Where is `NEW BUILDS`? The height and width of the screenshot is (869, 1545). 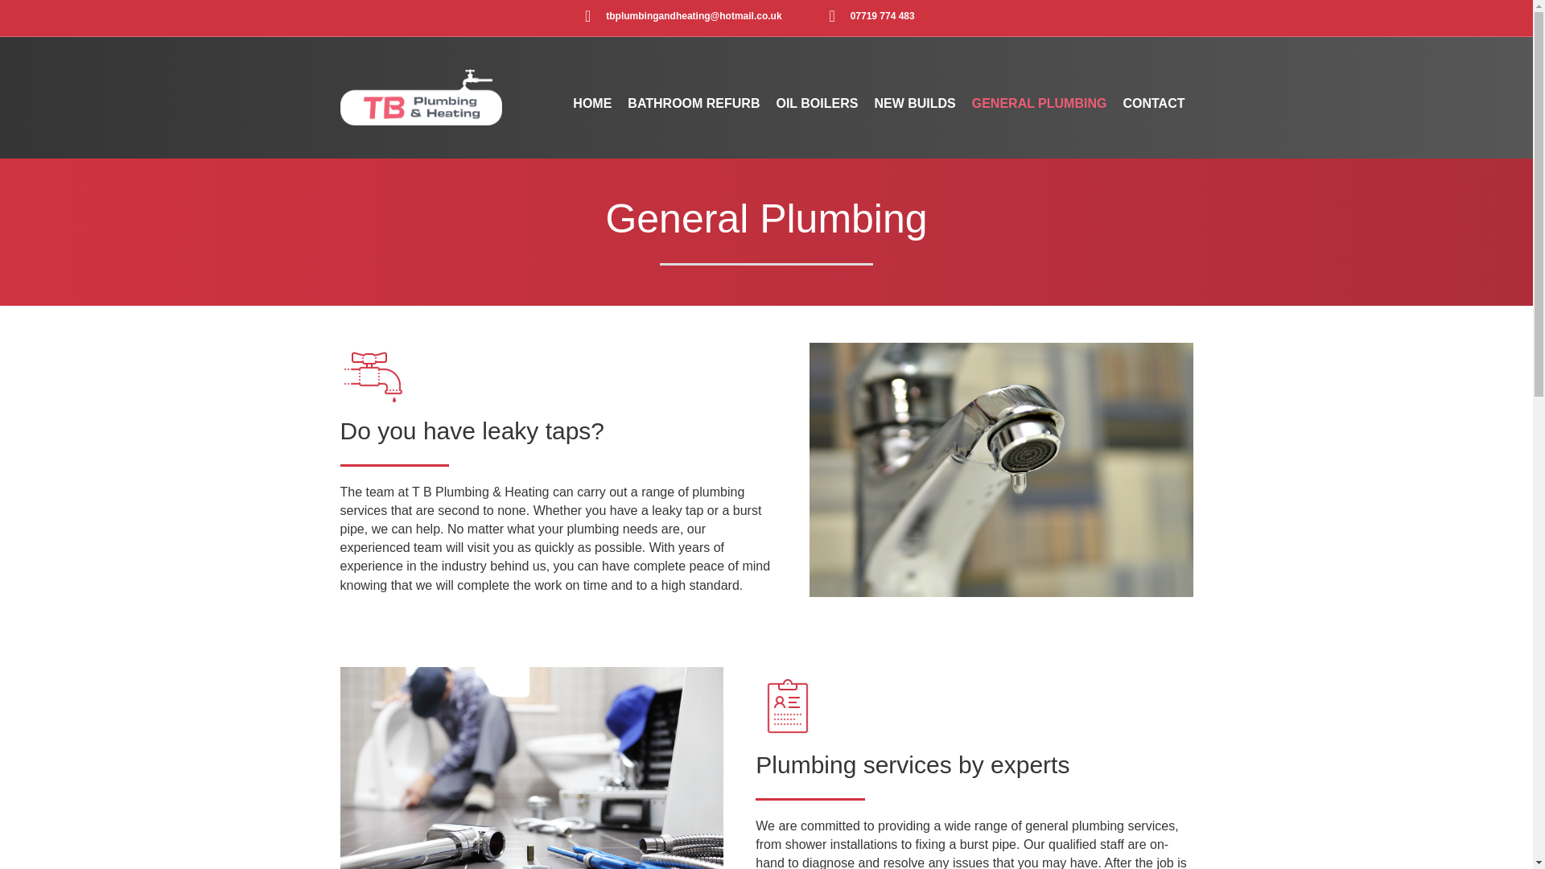 NEW BUILDS is located at coordinates (914, 103).